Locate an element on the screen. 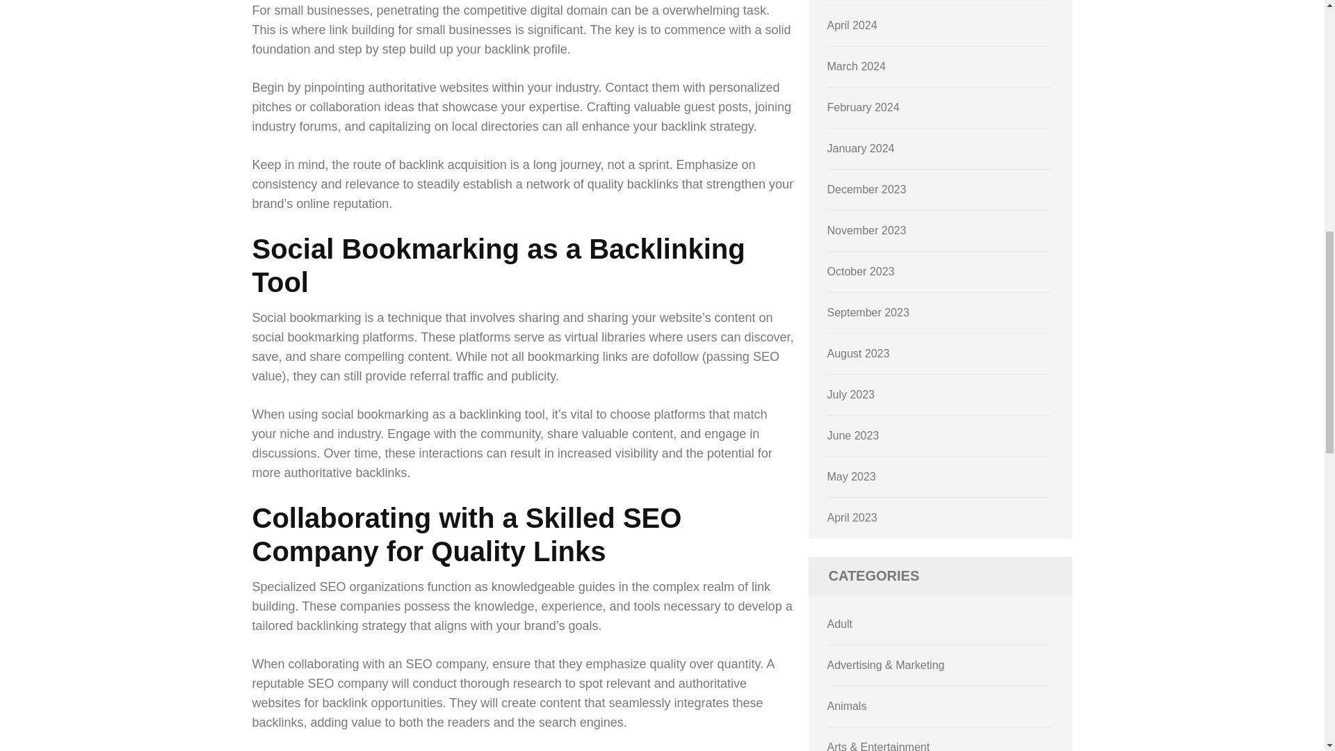 This screenshot has width=1335, height=751. March 2024 is located at coordinates (857, 66).